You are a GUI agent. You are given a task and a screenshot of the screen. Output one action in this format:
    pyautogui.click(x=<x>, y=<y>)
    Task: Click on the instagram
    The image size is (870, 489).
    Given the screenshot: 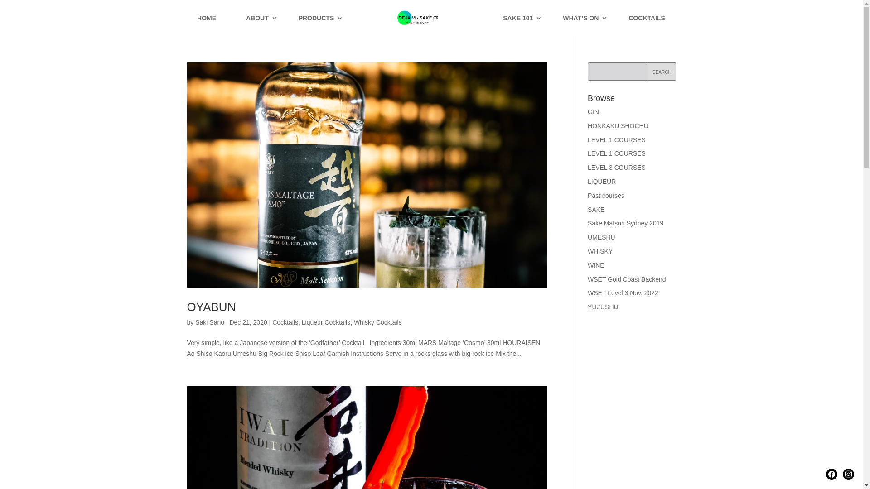 What is the action you would take?
    pyautogui.click(x=848, y=474)
    